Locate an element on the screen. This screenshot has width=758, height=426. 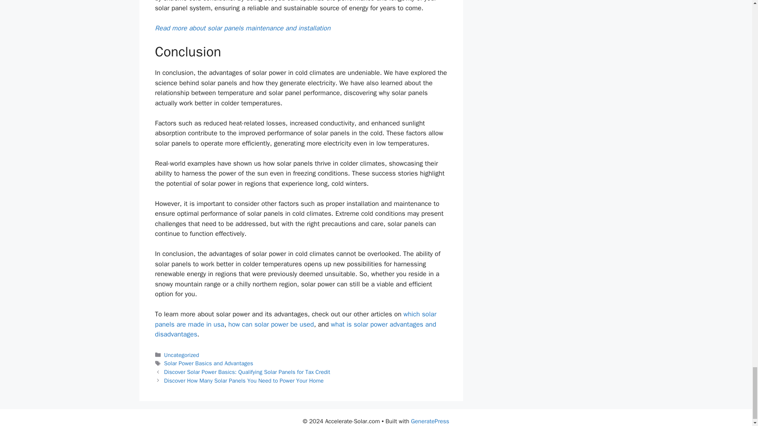
what is solar power advantages and disadvantages is located at coordinates (295, 329).